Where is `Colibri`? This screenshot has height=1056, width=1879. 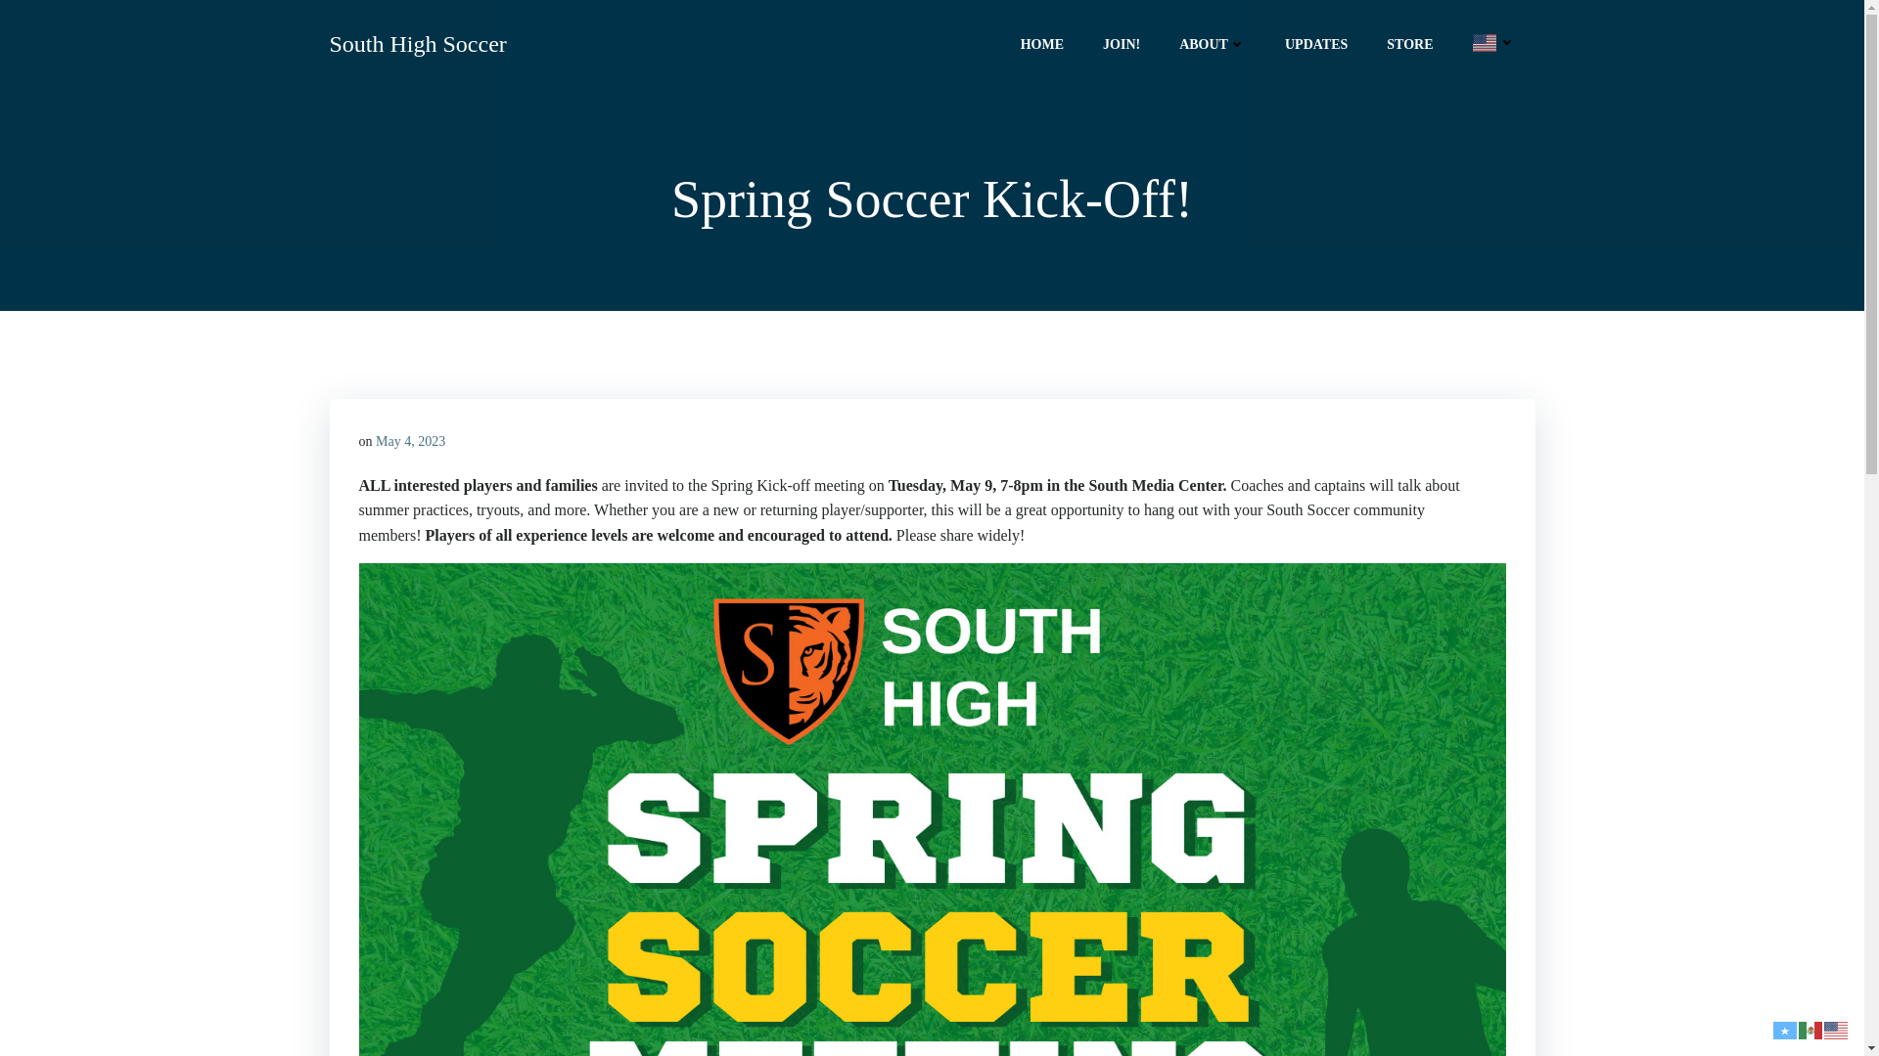
Colibri is located at coordinates (1139, 997).